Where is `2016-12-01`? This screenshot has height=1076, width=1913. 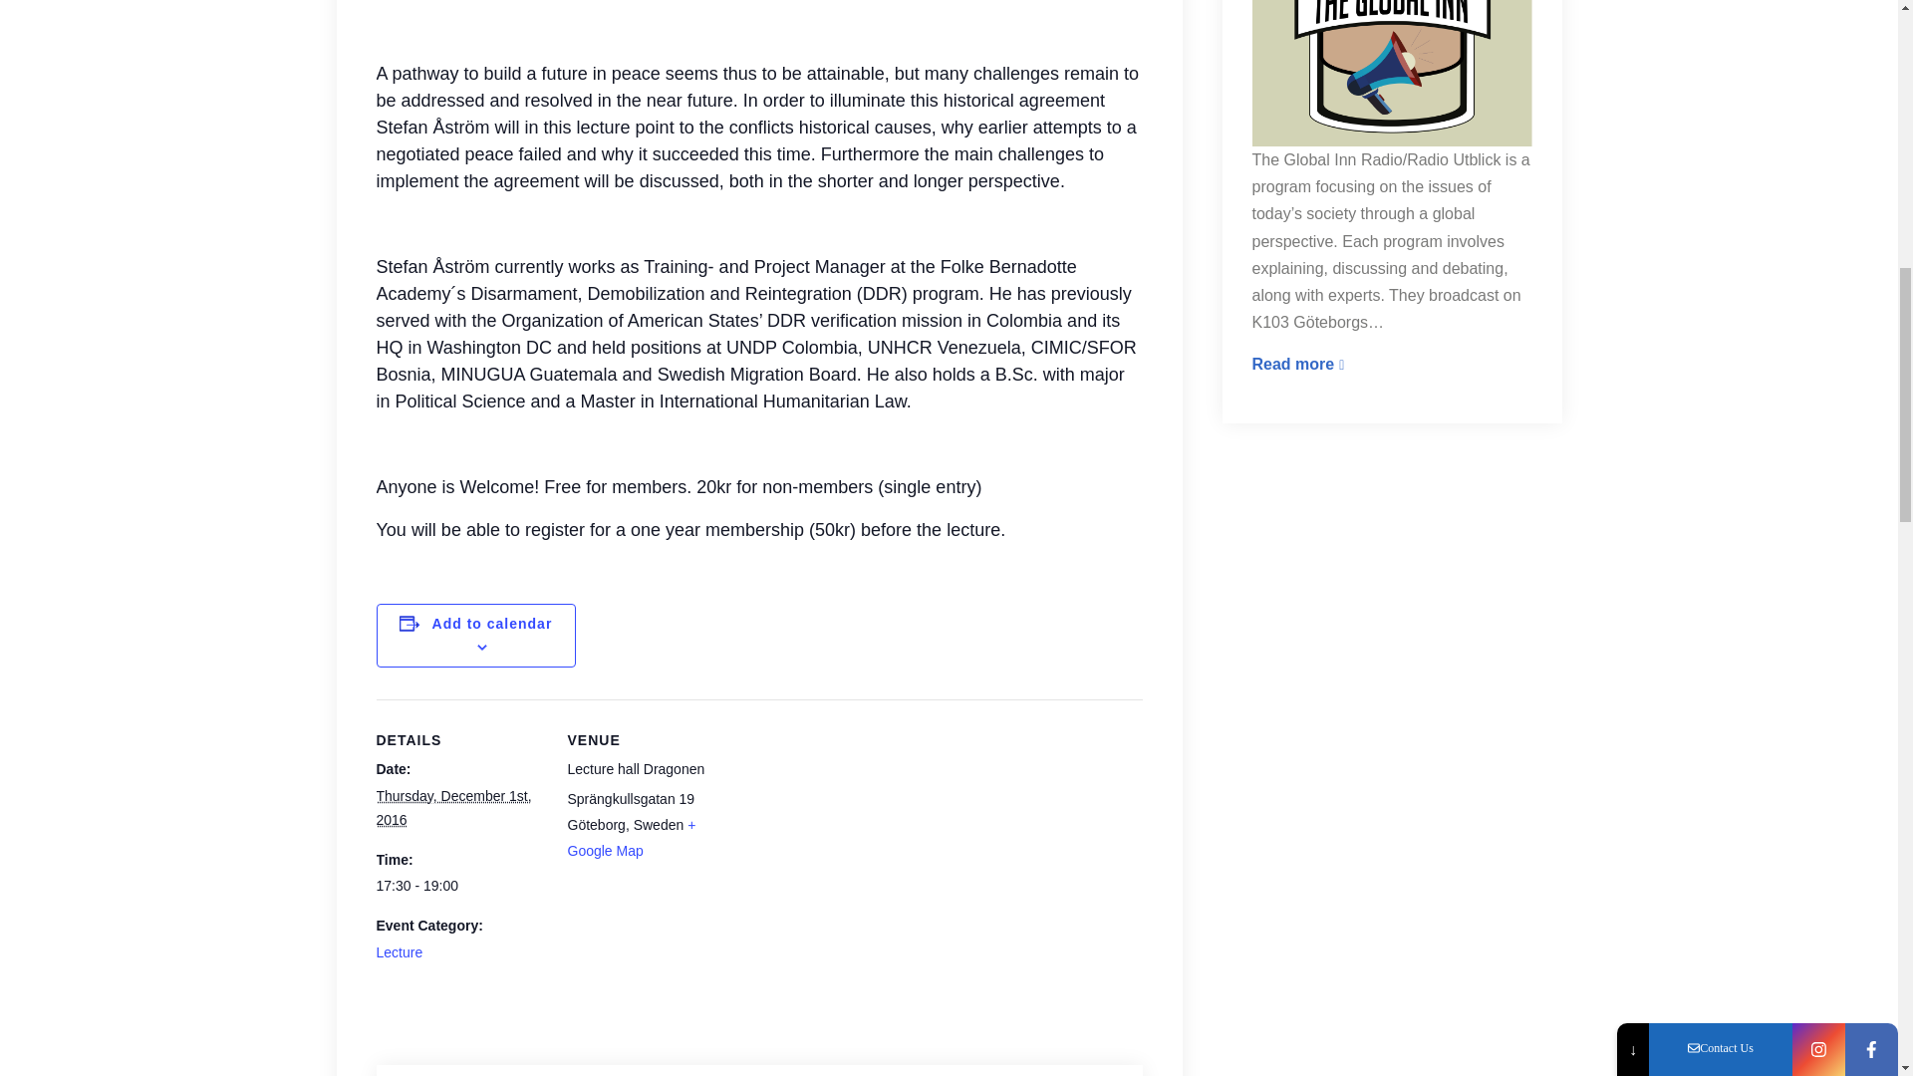
2016-12-01 is located at coordinates (454, 807).